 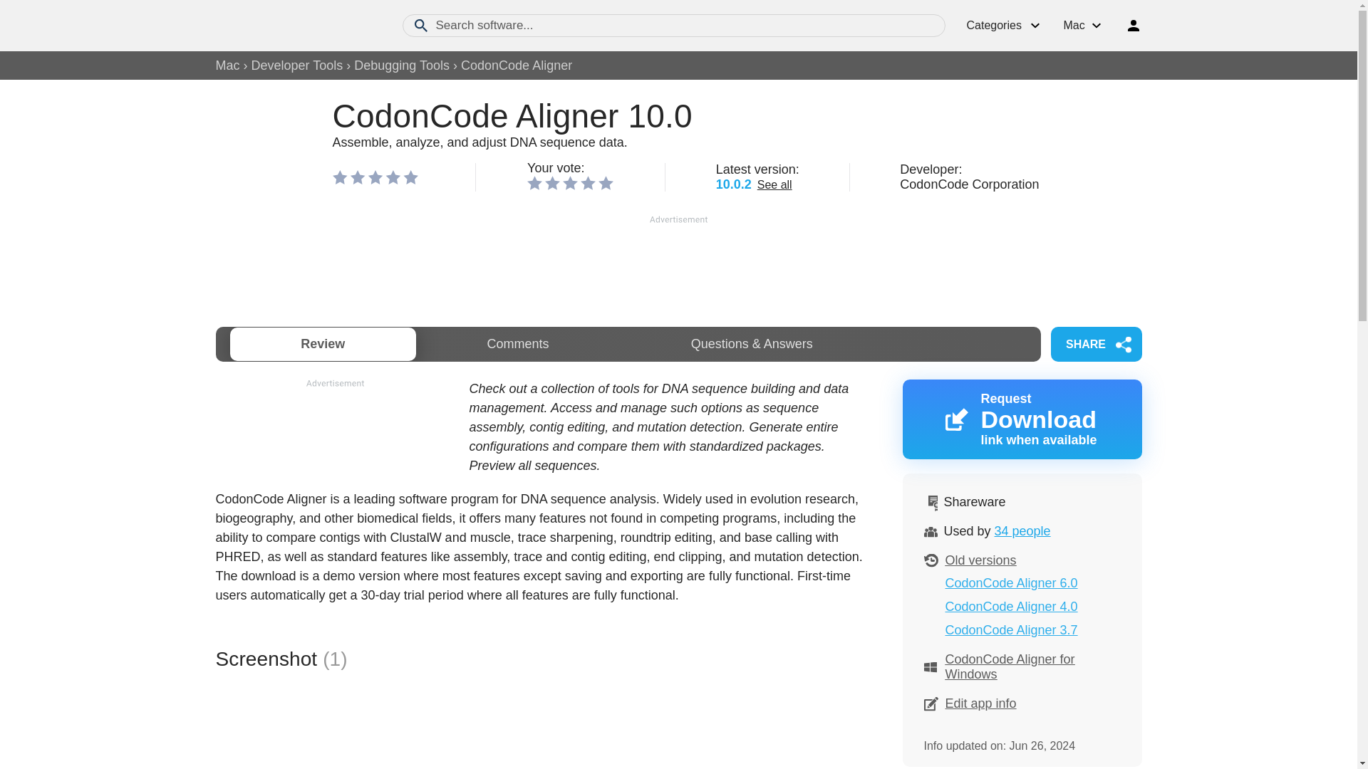 What do you see at coordinates (1011, 629) in the screenshot?
I see `Search` at bounding box center [1011, 629].